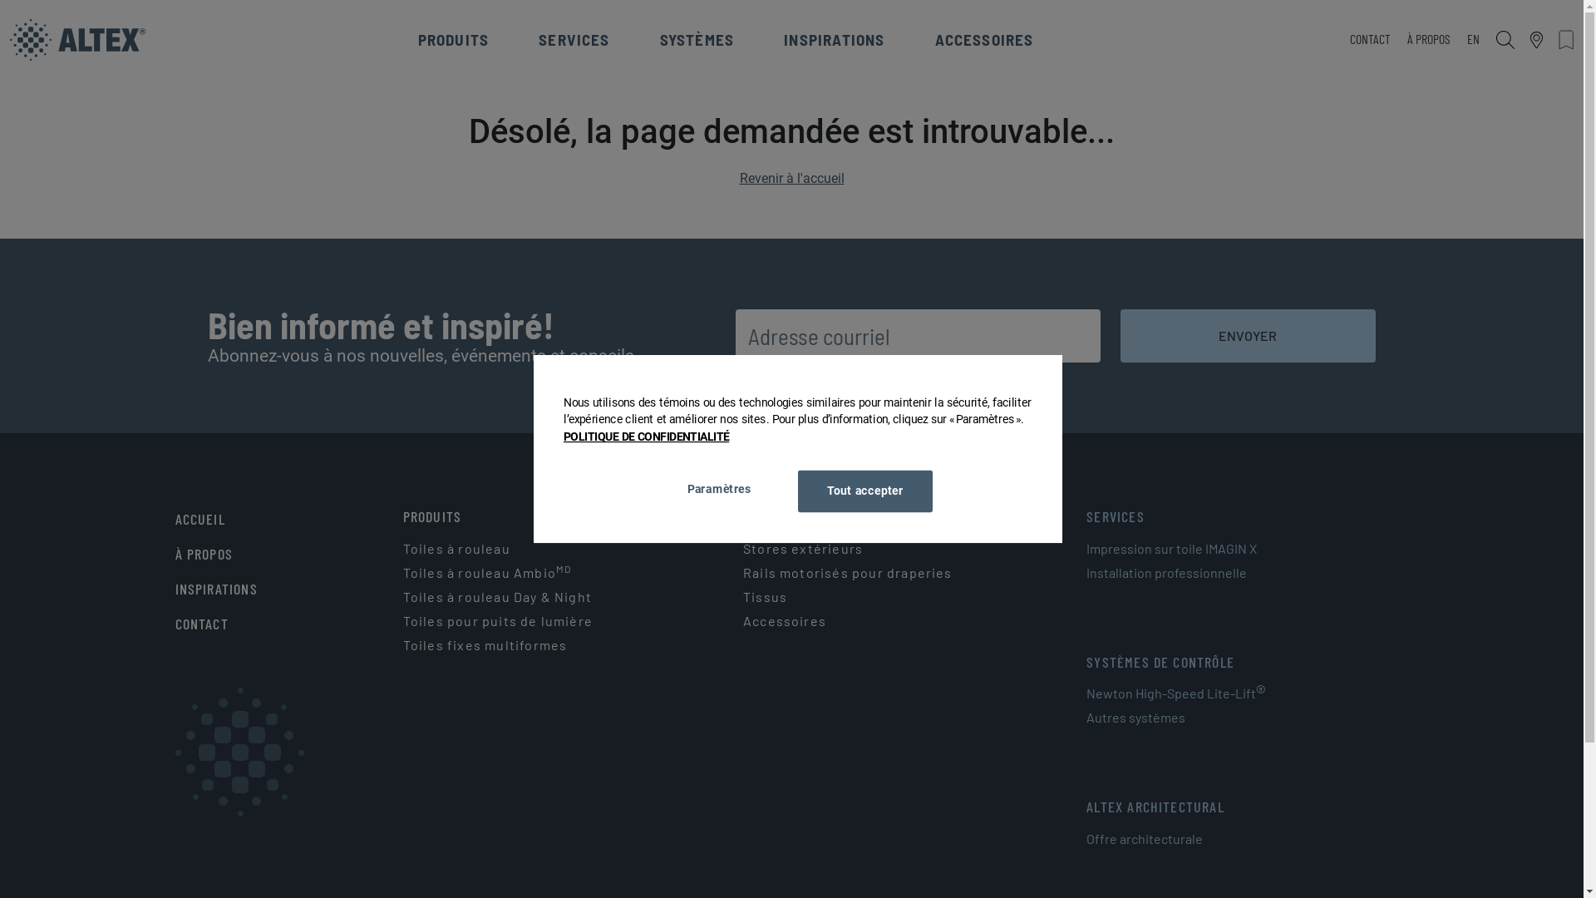 Image resolution: width=1596 pixels, height=898 pixels. I want to click on Toiles fixes multiformes, so click(485, 645).